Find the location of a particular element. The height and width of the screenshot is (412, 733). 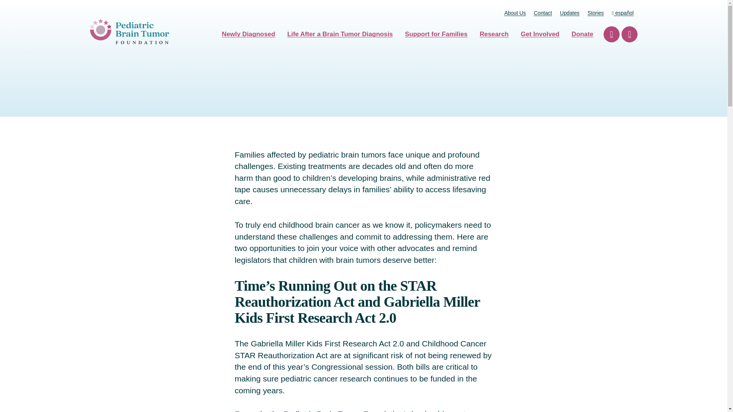

Research is located at coordinates (494, 34).